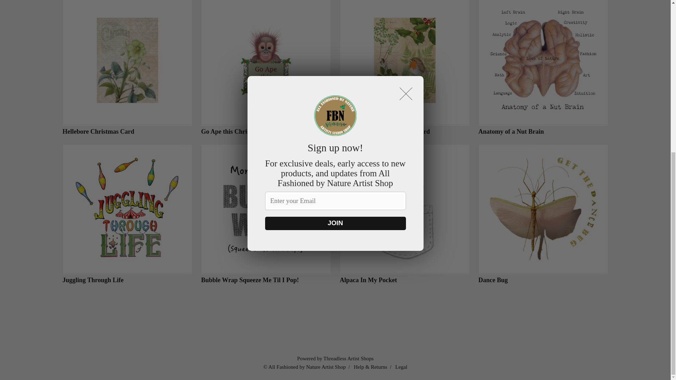 The height and width of the screenshot is (380, 676). Describe the element at coordinates (266, 214) in the screenshot. I see `Bubble Wrap Squeeze Me Til I Pop!` at that location.